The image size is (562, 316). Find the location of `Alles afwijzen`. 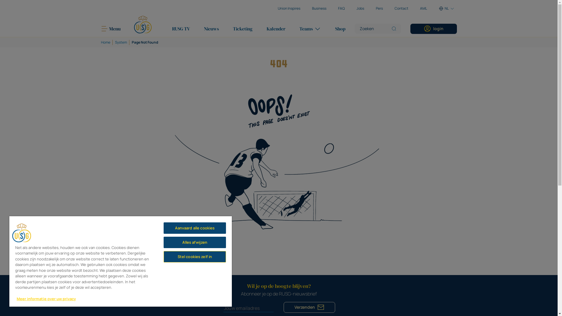

Alles afwijzen is located at coordinates (195, 242).